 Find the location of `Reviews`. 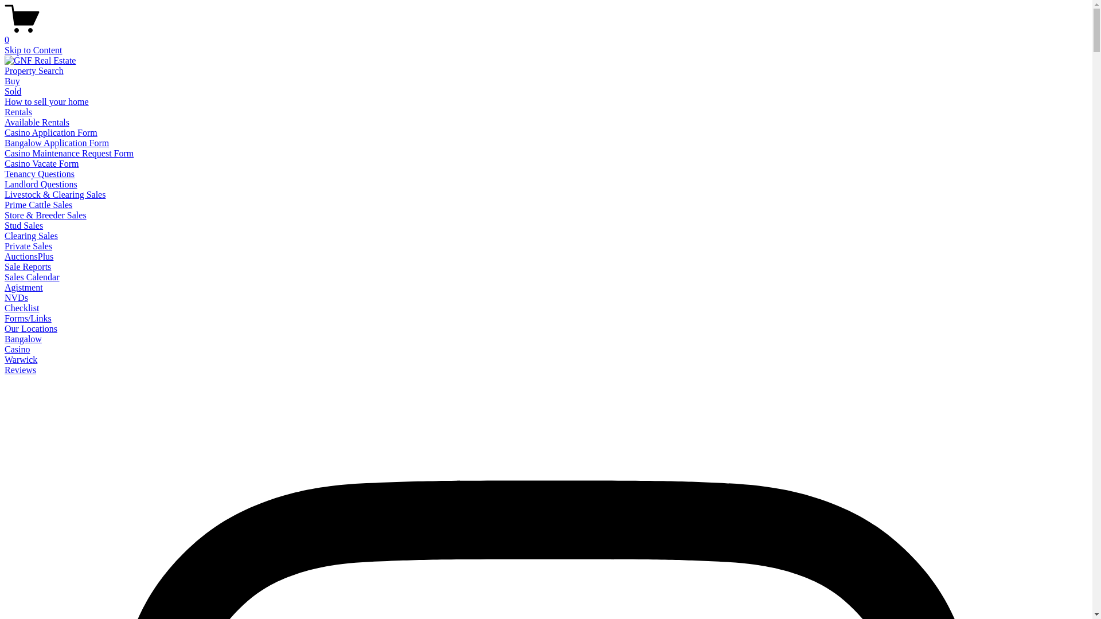

Reviews is located at coordinates (21, 370).